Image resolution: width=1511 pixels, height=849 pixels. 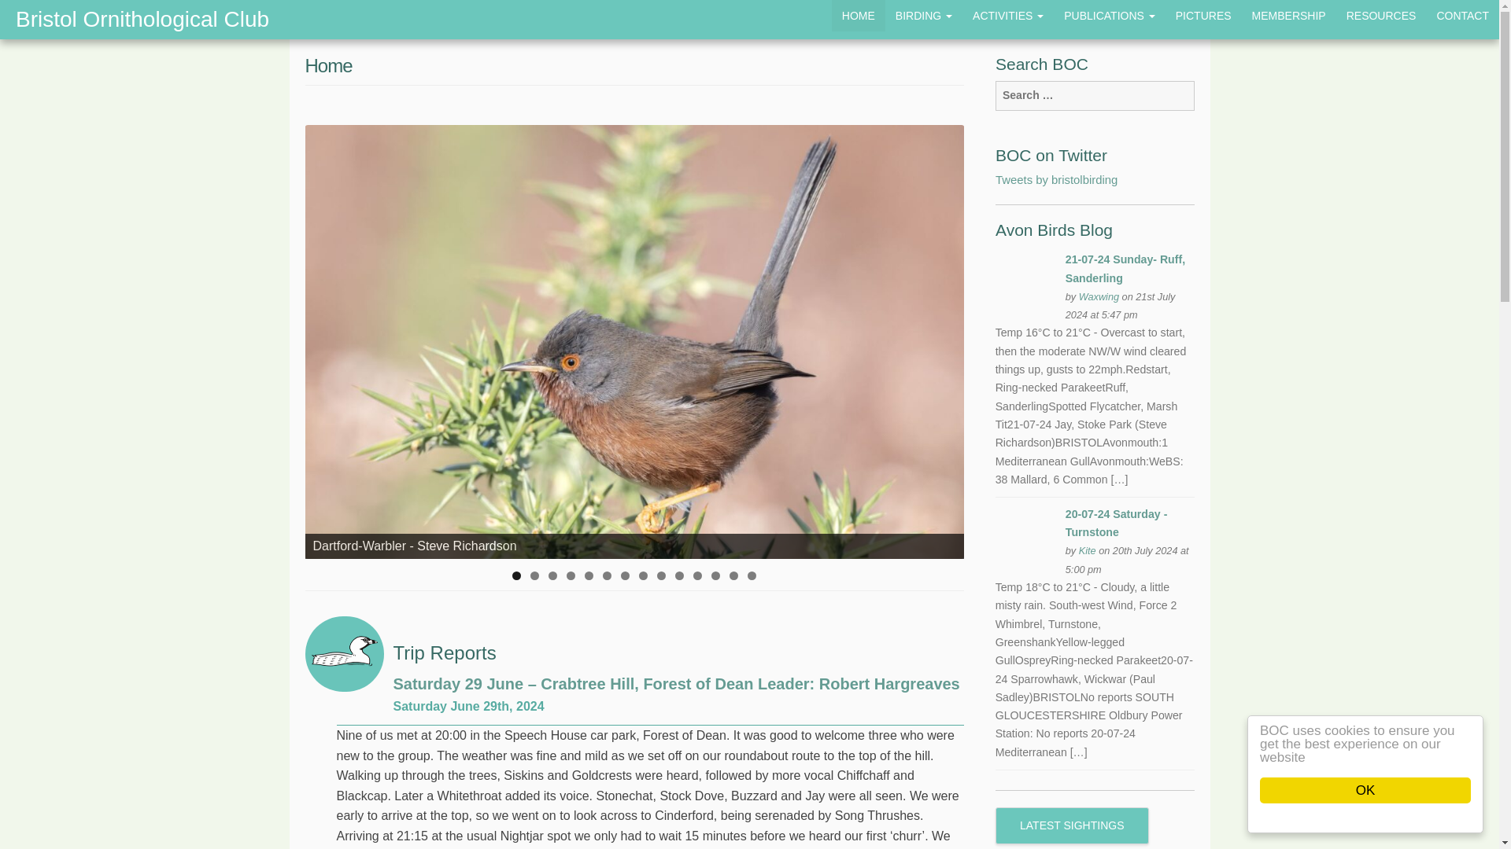 I want to click on 2, so click(x=534, y=575).